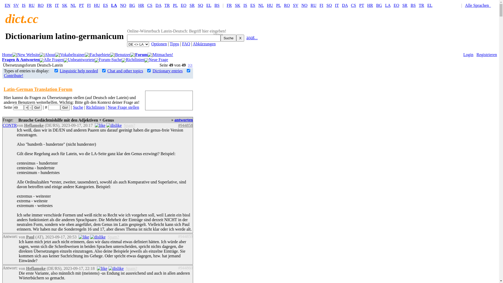  What do you see at coordinates (104, 71) in the screenshot?
I see `on` at bounding box center [104, 71].